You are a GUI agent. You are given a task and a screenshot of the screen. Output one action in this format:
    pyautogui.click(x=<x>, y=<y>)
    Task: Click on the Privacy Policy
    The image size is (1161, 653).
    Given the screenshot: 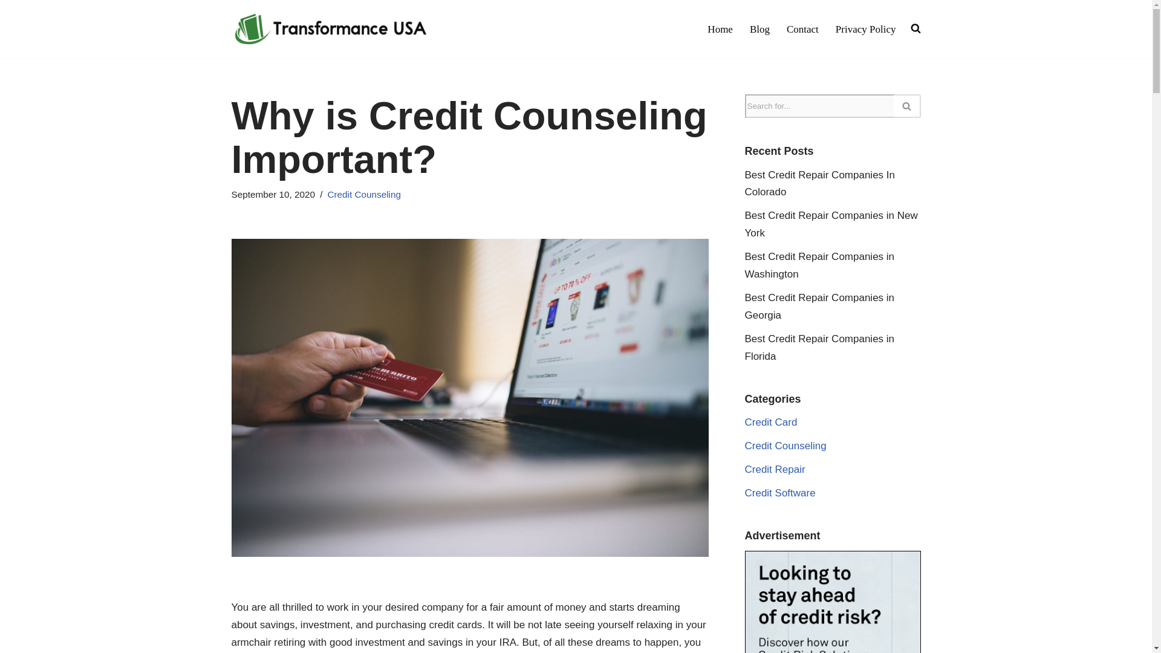 What is the action you would take?
    pyautogui.click(x=866, y=28)
    